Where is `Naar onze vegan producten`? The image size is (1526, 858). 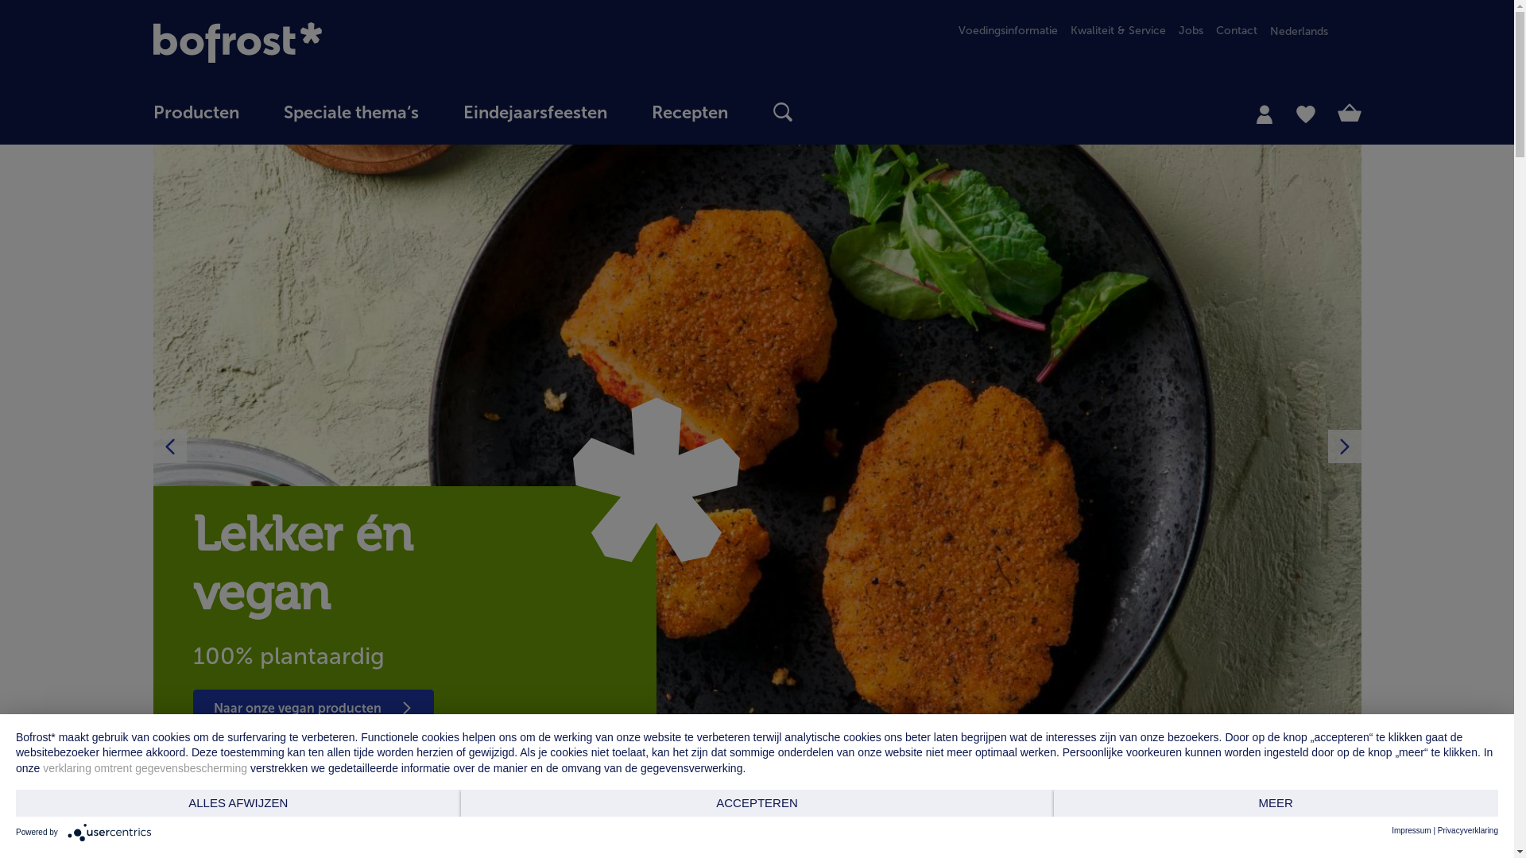 Naar onze vegan producten is located at coordinates (884, 709).